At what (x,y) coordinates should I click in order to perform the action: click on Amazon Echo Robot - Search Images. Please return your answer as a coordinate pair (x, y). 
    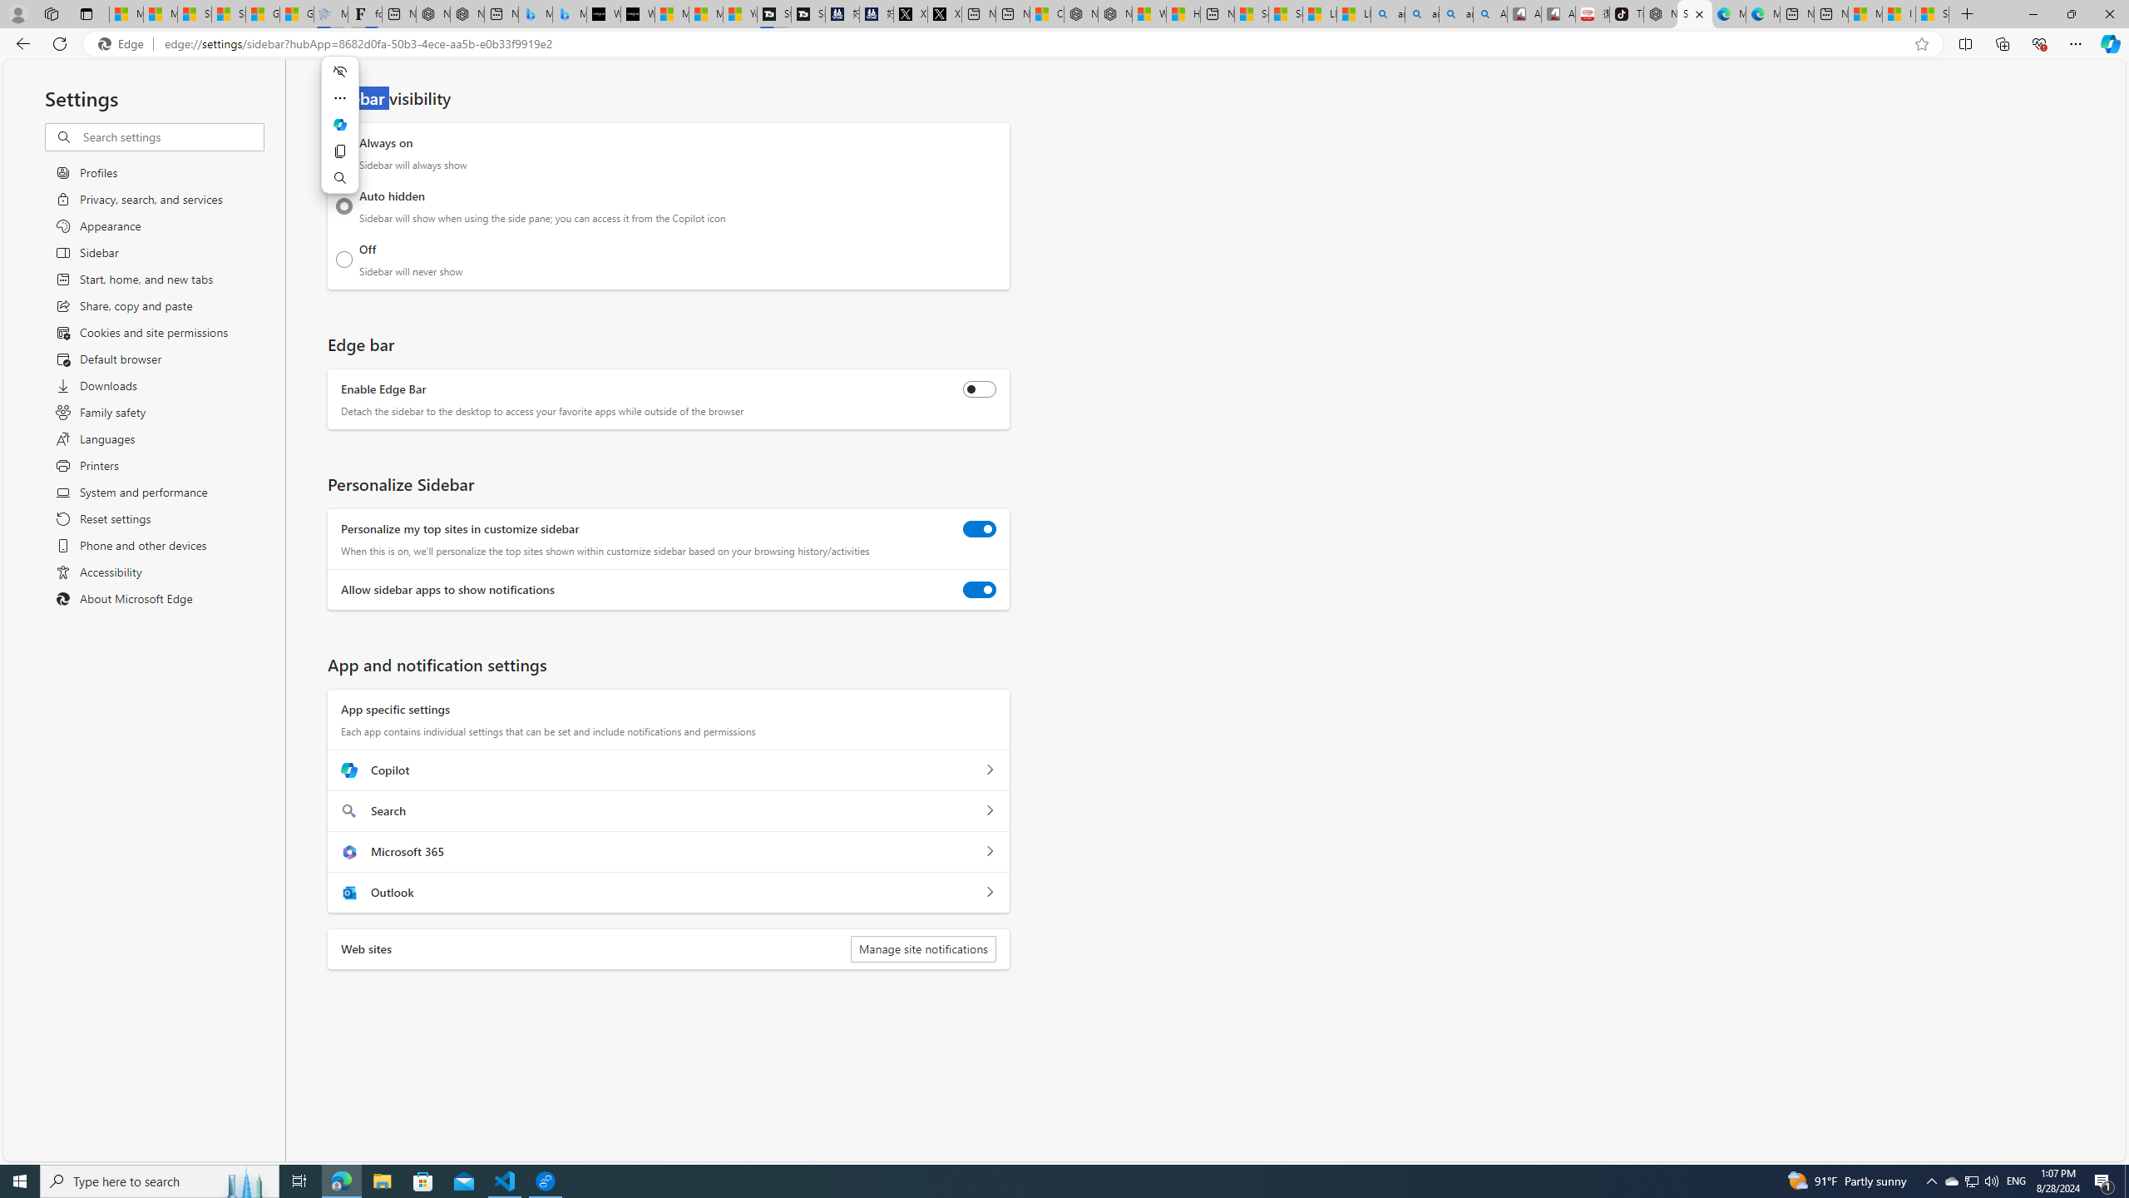
    Looking at the image, I should click on (1490, 14).